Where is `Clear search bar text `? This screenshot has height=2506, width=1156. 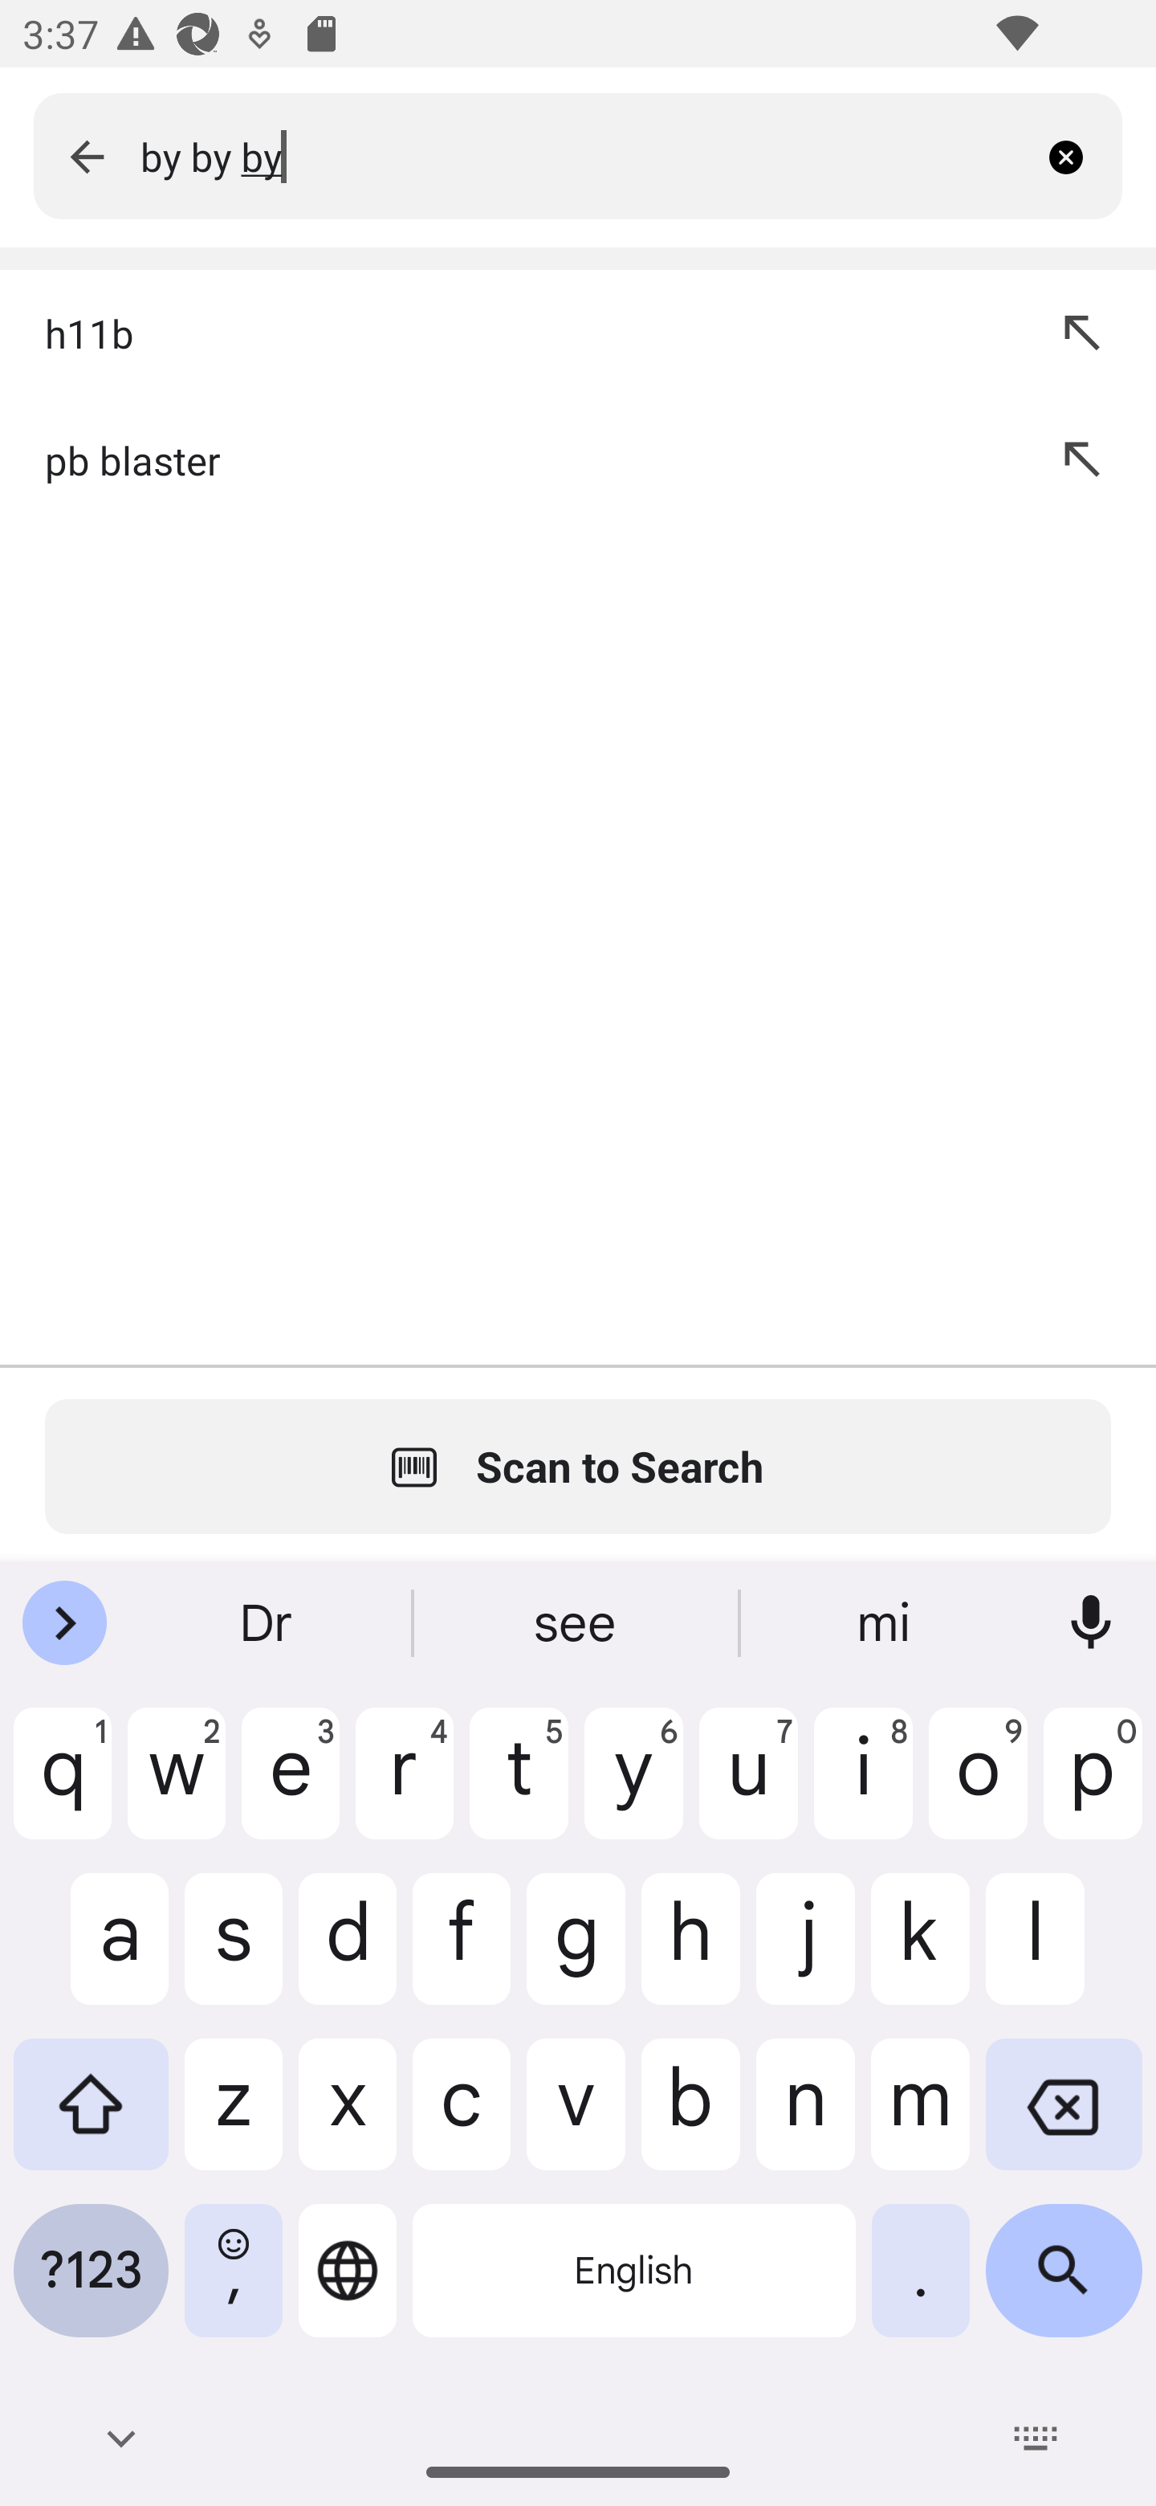
Clear search bar text  is located at coordinates (1077, 156).